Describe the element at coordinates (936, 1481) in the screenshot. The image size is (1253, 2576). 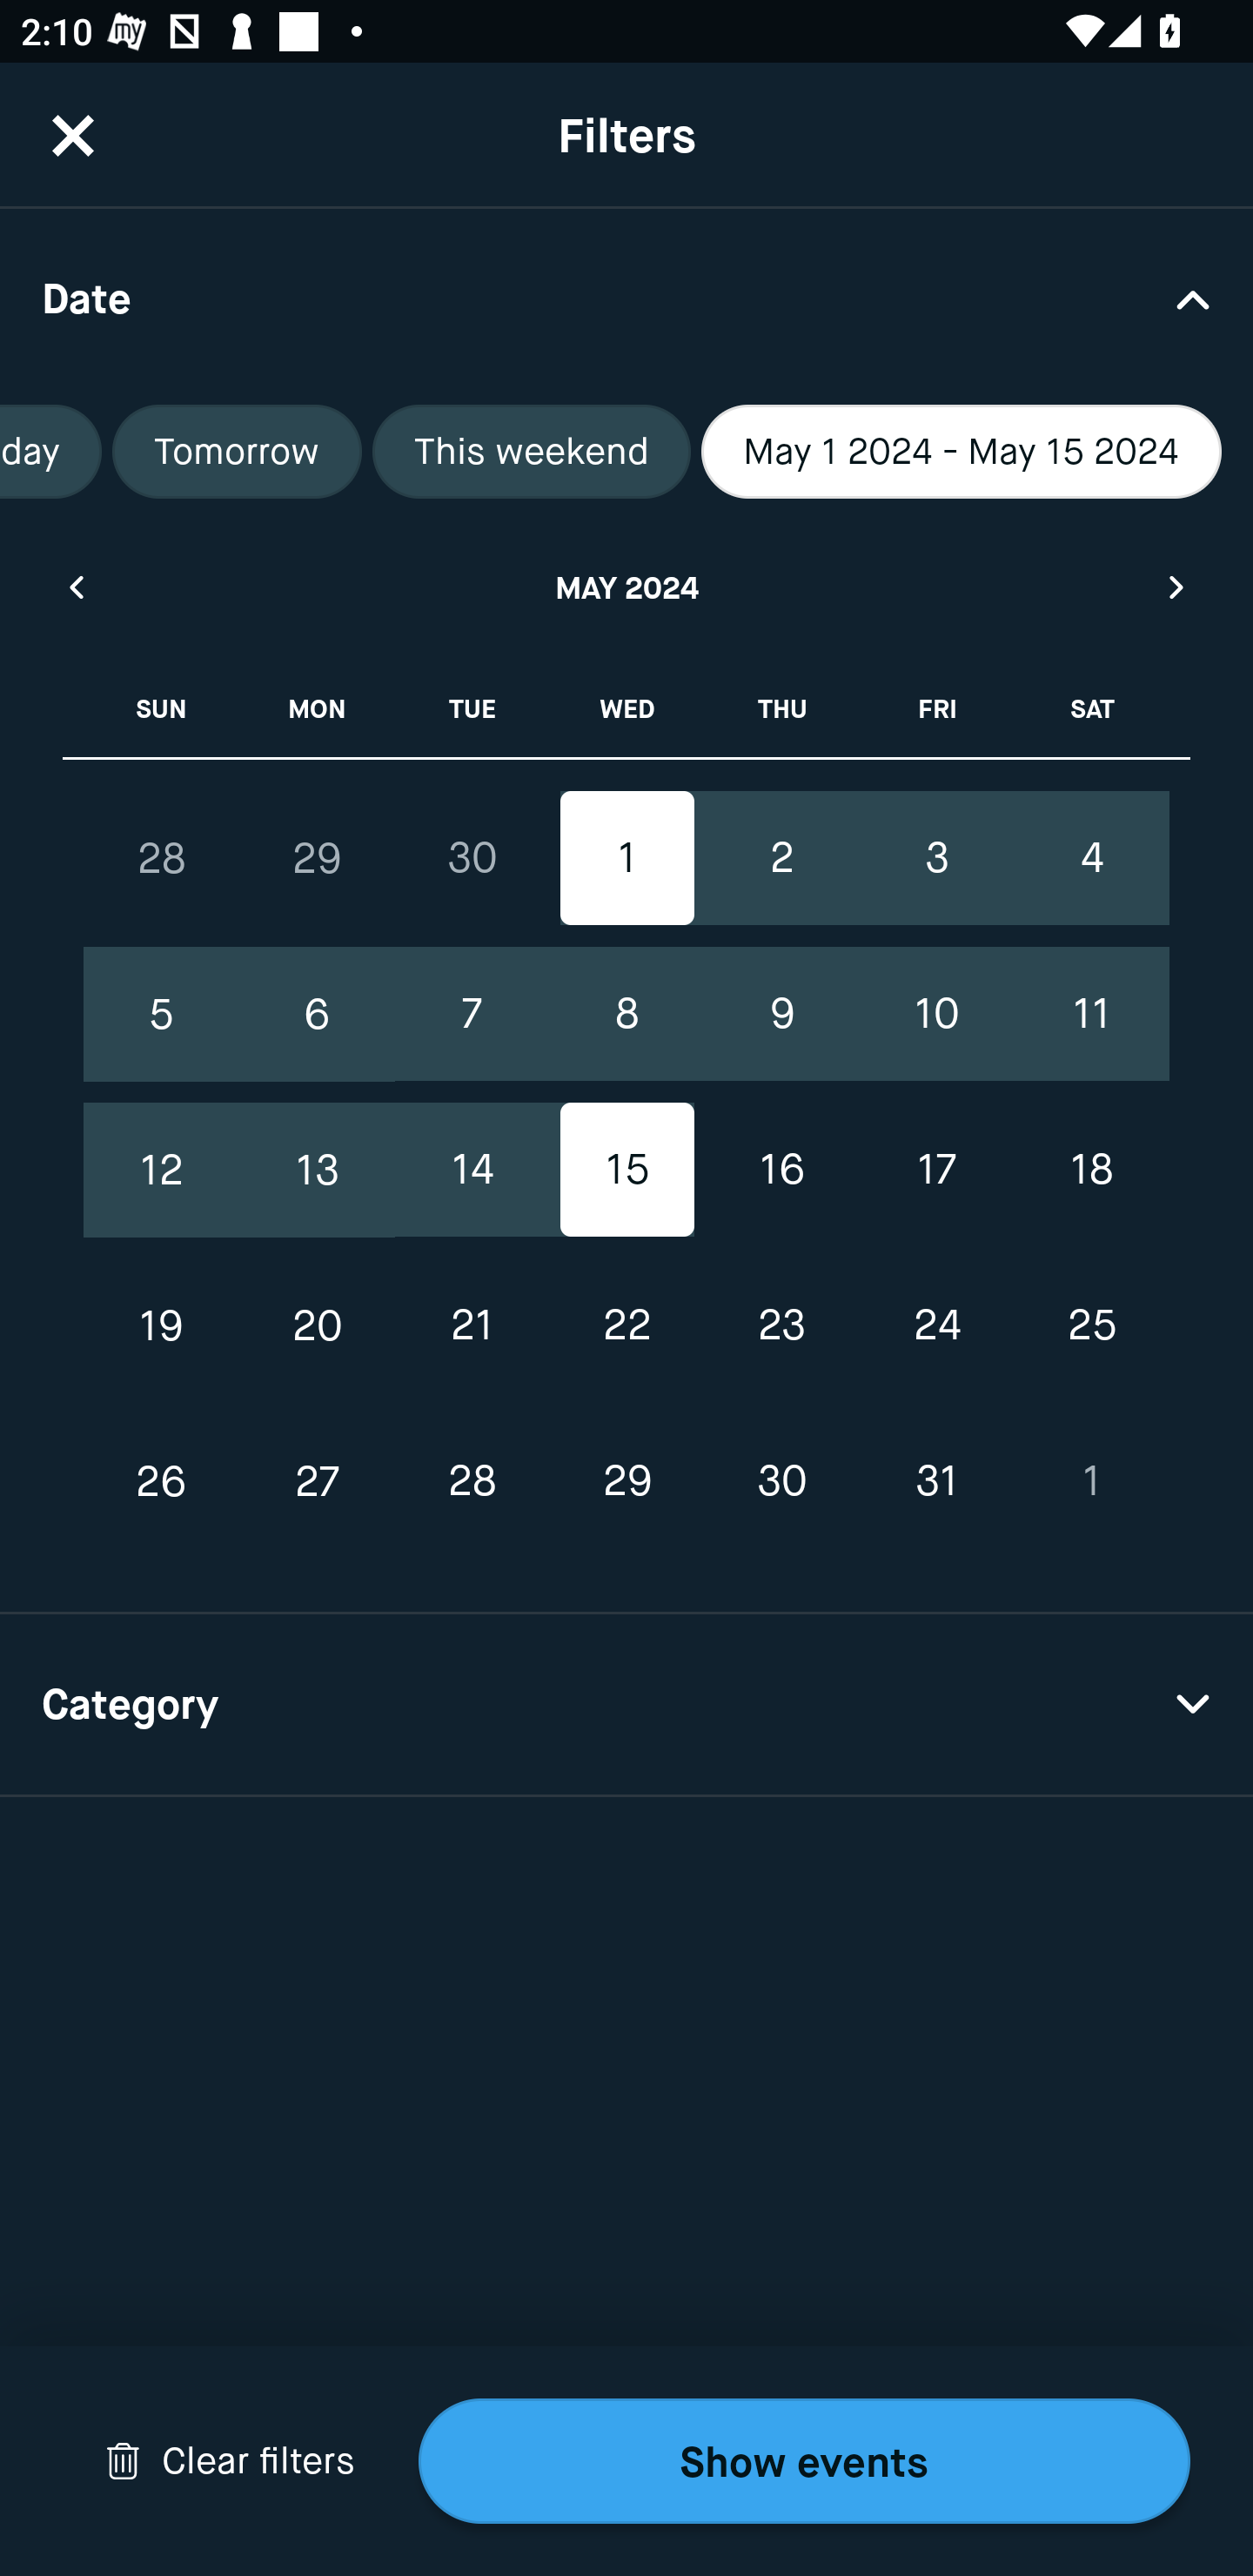
I see `31` at that location.